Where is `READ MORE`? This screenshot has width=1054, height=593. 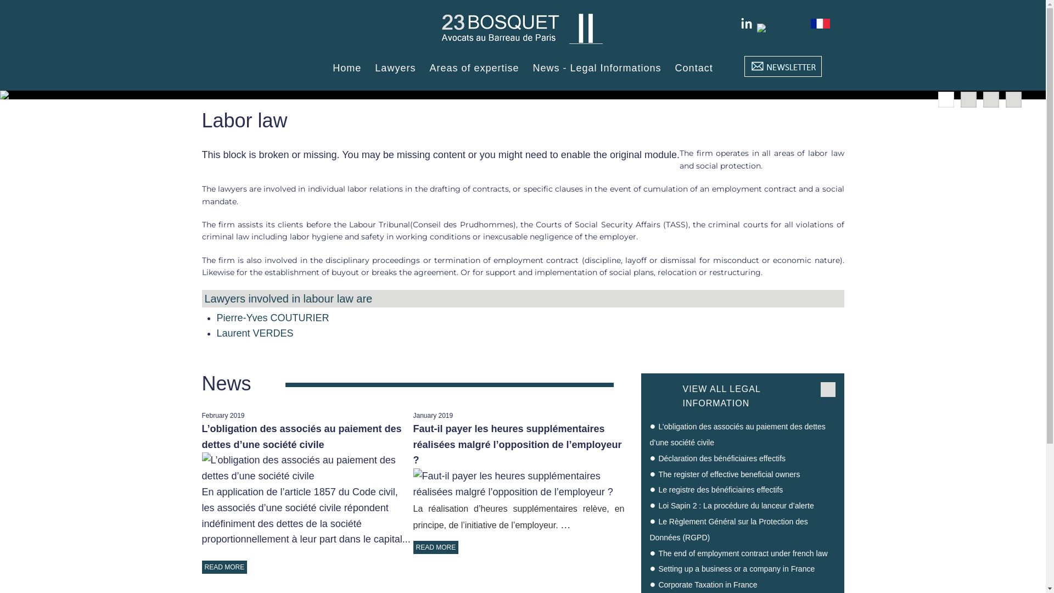
READ MORE is located at coordinates (436, 547).